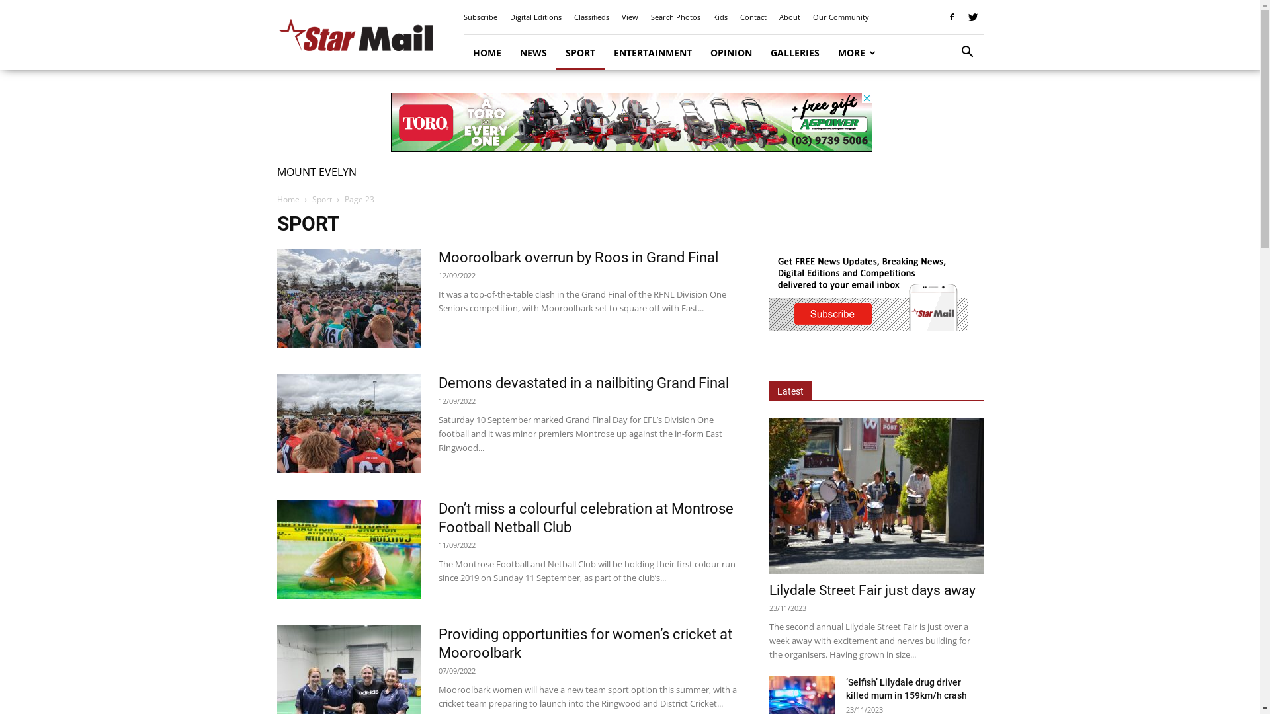 This screenshot has width=1270, height=714. I want to click on GALLERIES, so click(794, 53).